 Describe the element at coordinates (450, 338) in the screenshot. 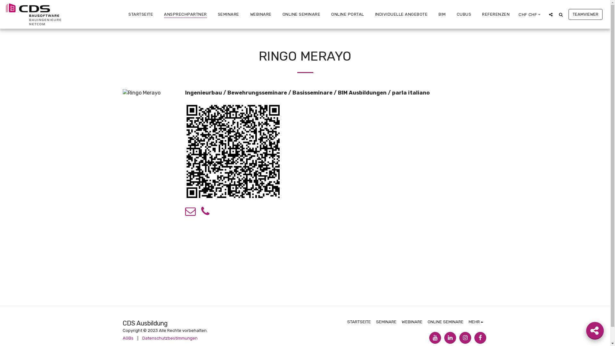

I see ` ` at that location.